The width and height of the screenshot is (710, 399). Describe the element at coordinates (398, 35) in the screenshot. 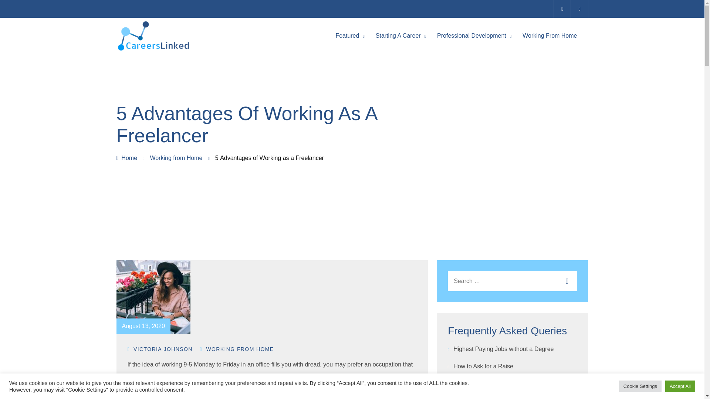

I see `Starting A Career` at that location.